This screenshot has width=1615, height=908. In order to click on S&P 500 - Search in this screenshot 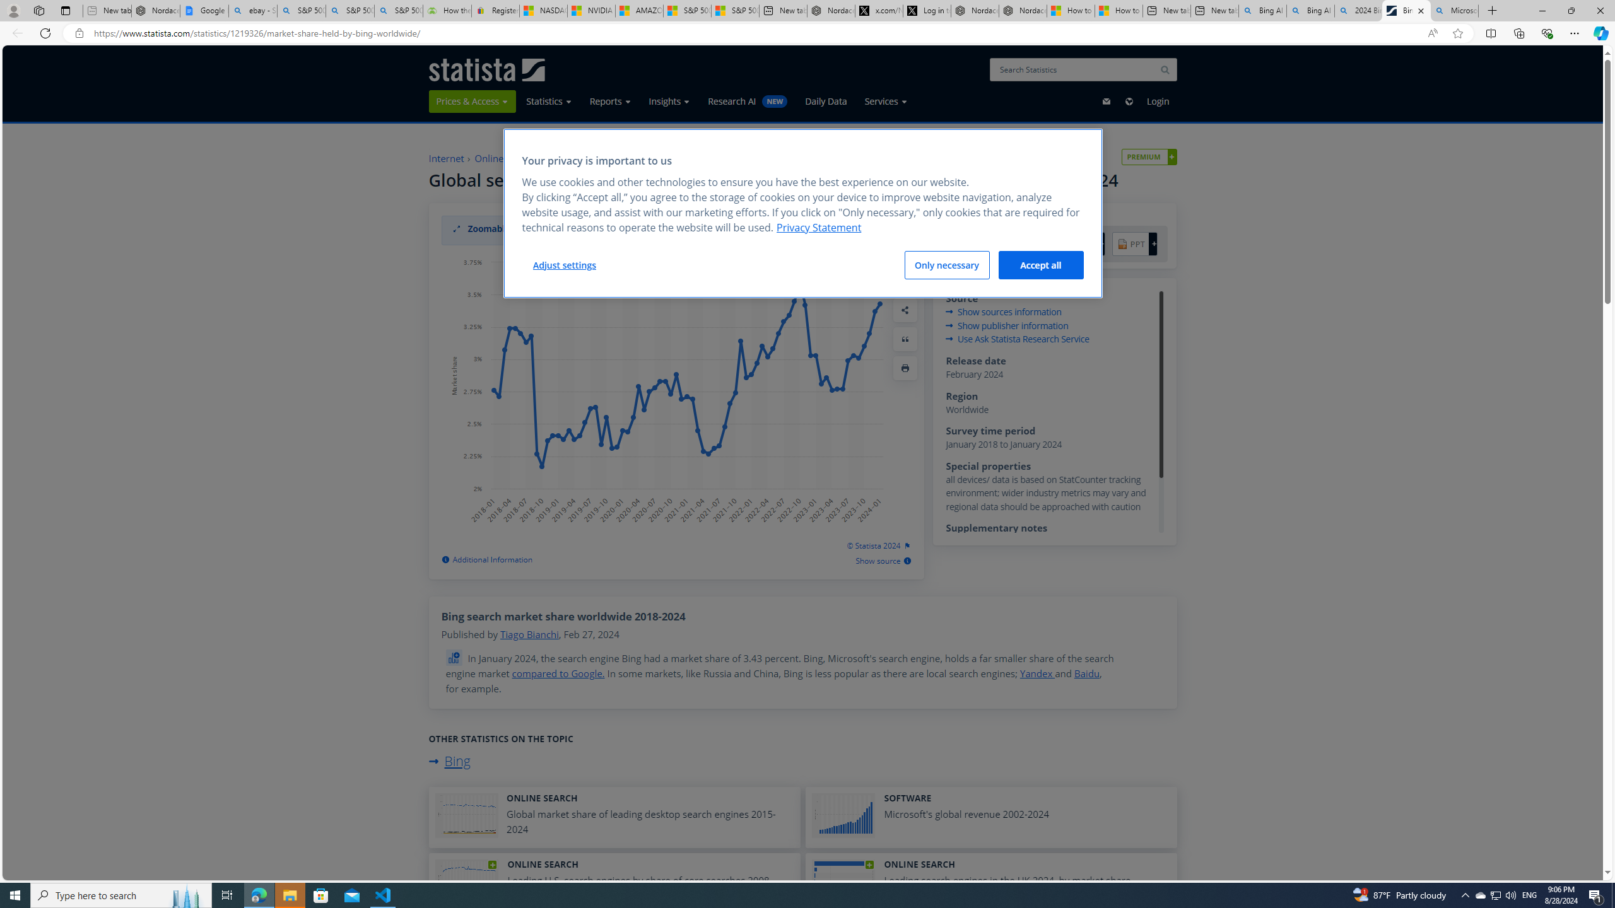, I will do `click(349, 11)`.